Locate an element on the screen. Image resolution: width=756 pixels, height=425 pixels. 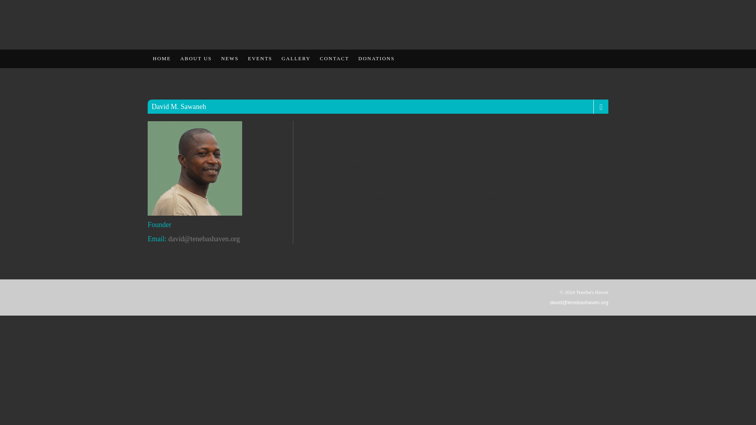
CONTACT is located at coordinates (334, 58).